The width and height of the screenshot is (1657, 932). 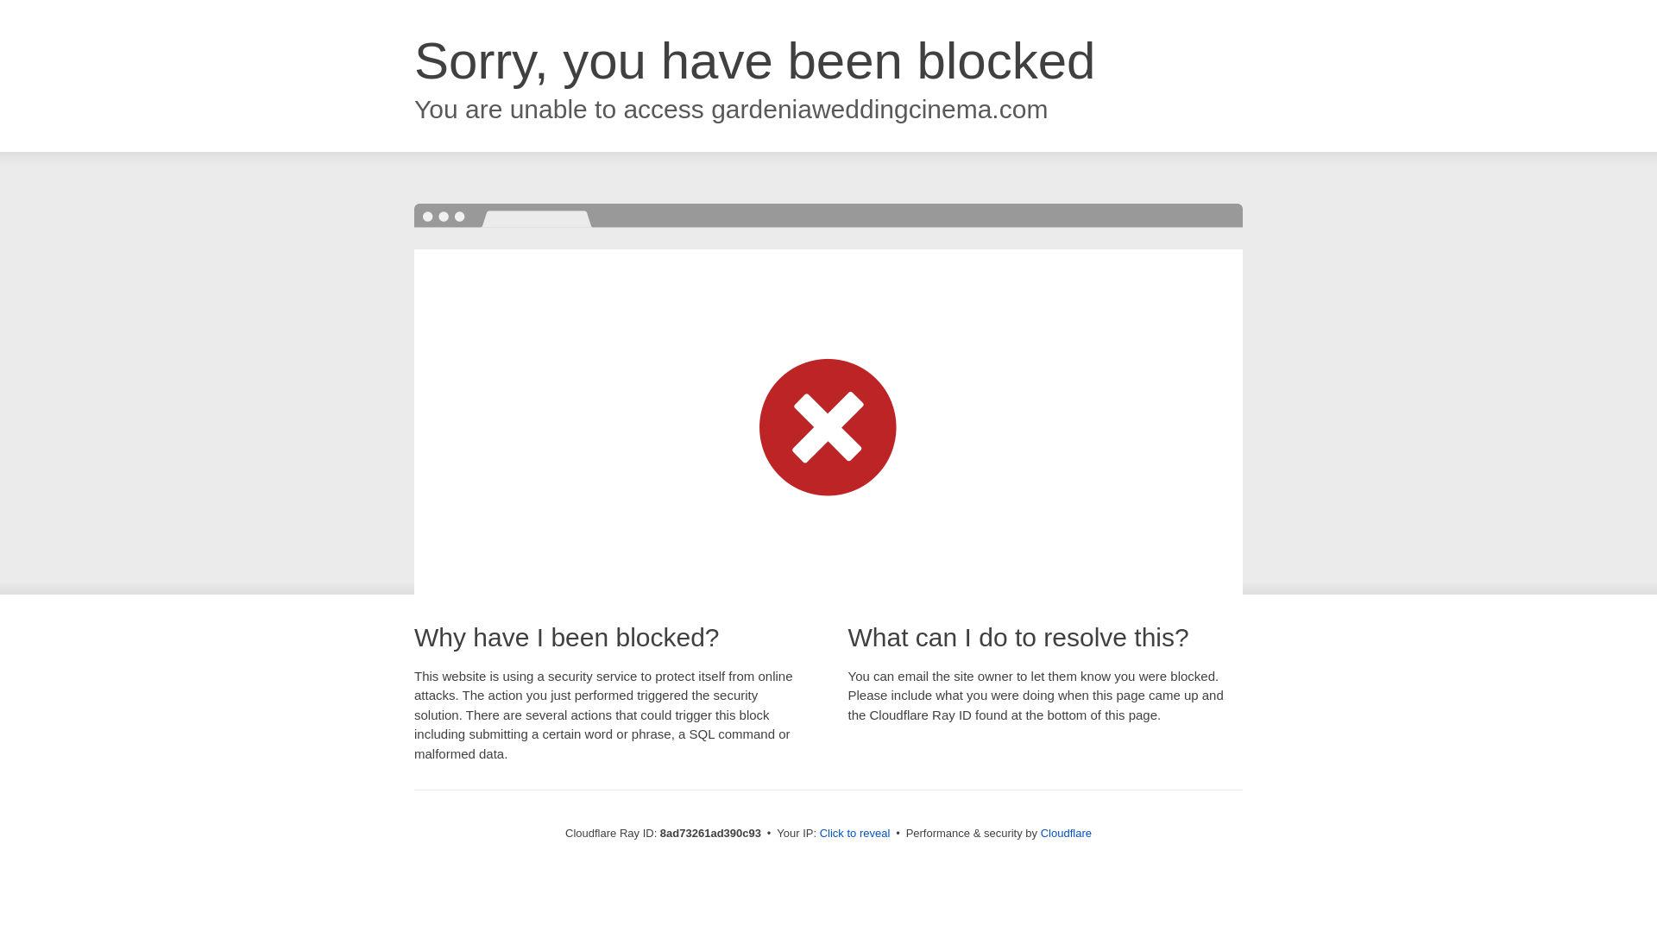 What do you see at coordinates (855, 834) in the screenshot?
I see `Click to reveal` at bounding box center [855, 834].